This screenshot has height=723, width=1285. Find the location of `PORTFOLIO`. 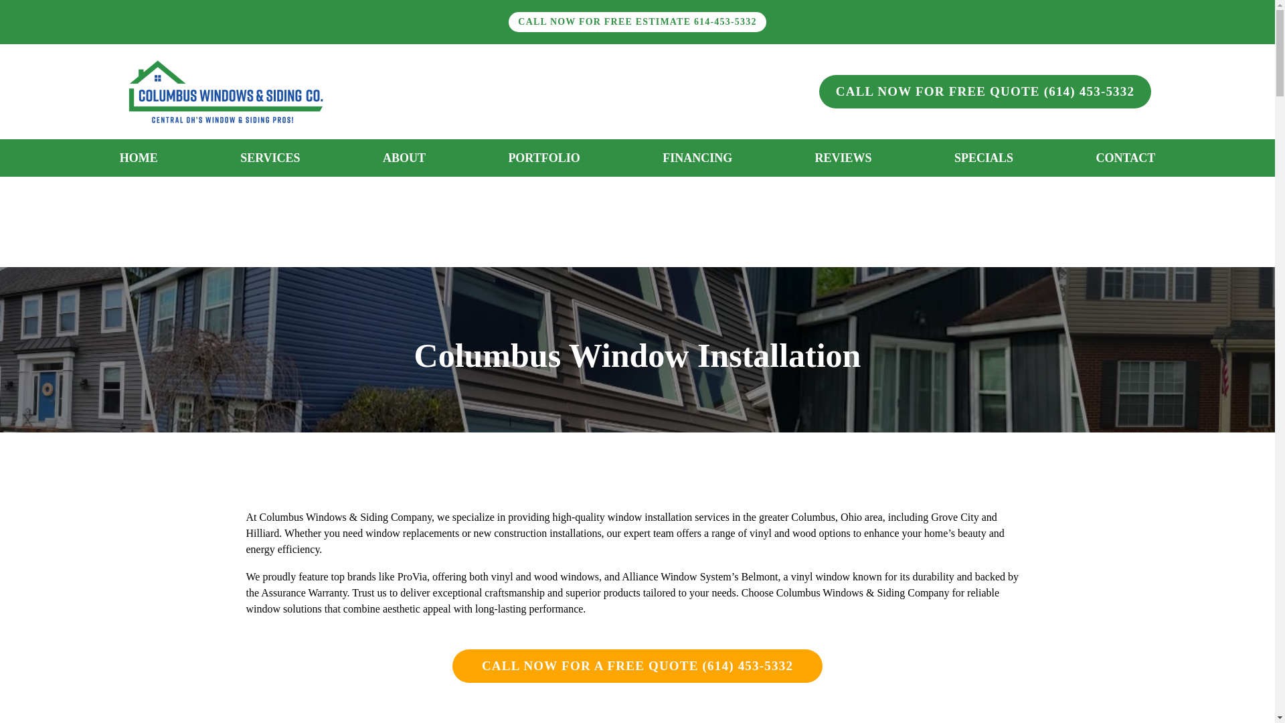

PORTFOLIO is located at coordinates (543, 158).